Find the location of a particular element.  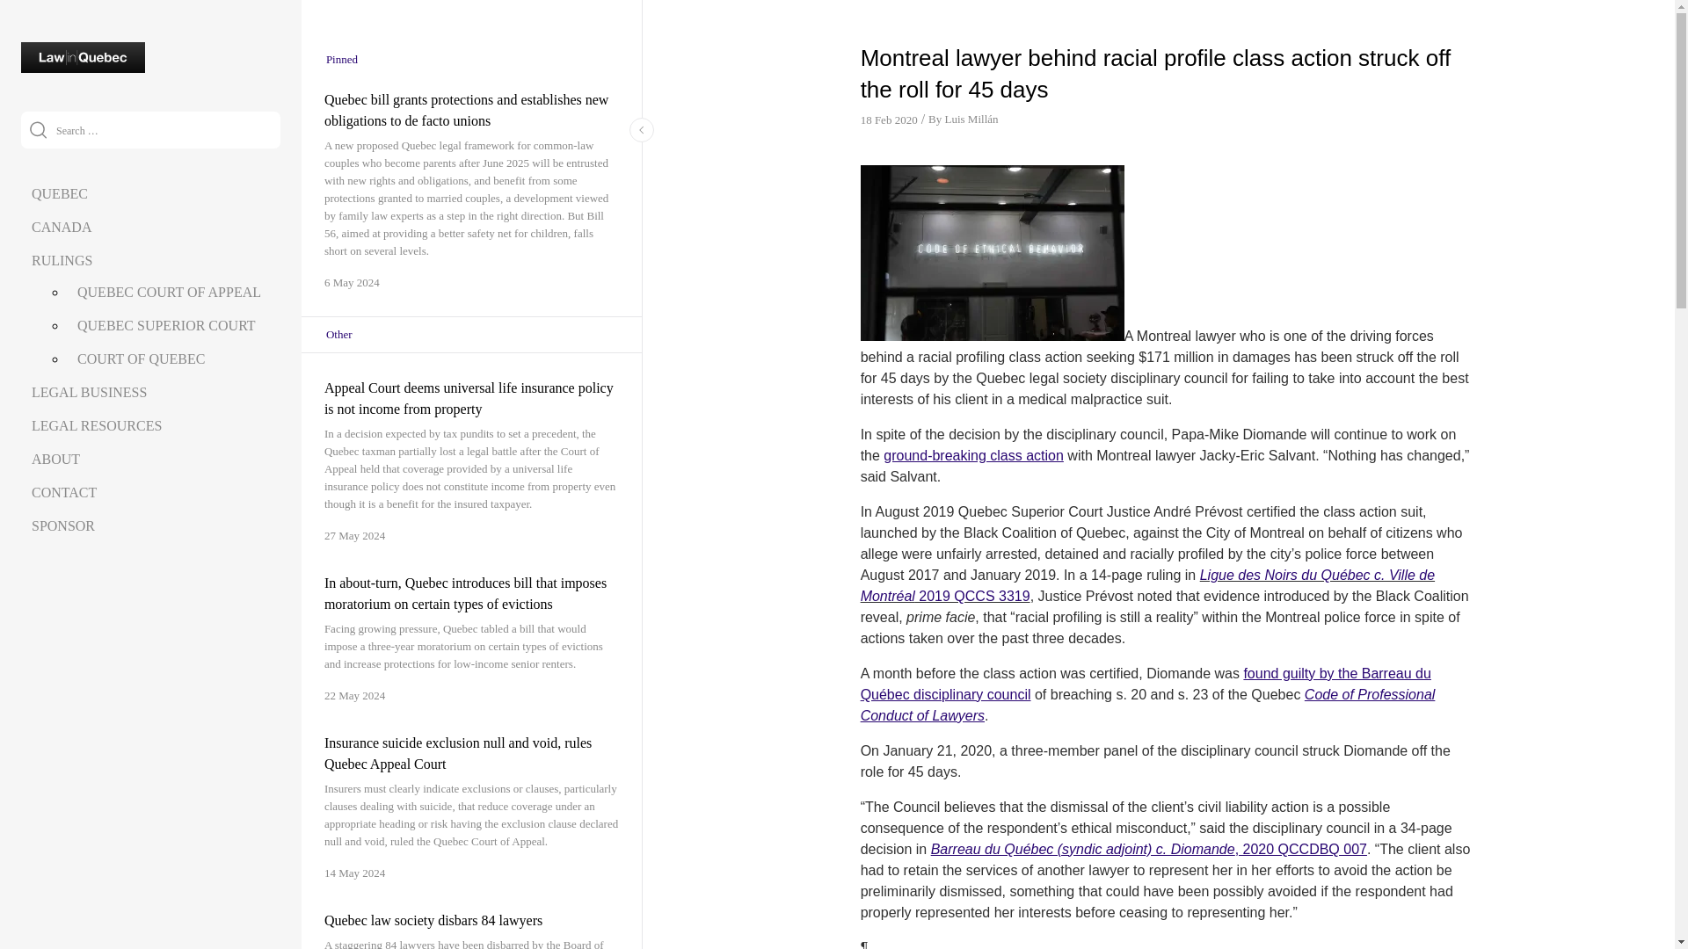

Code of Professional Conduct of Lawyers is located at coordinates (1148, 705).